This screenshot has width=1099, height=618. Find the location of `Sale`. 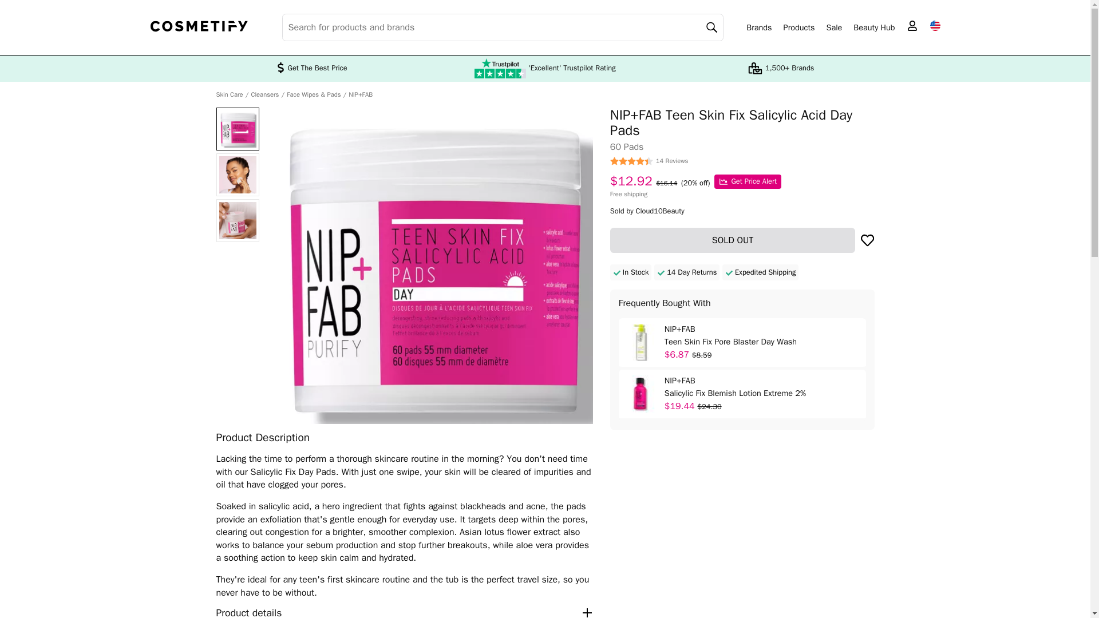

Sale is located at coordinates (833, 27).